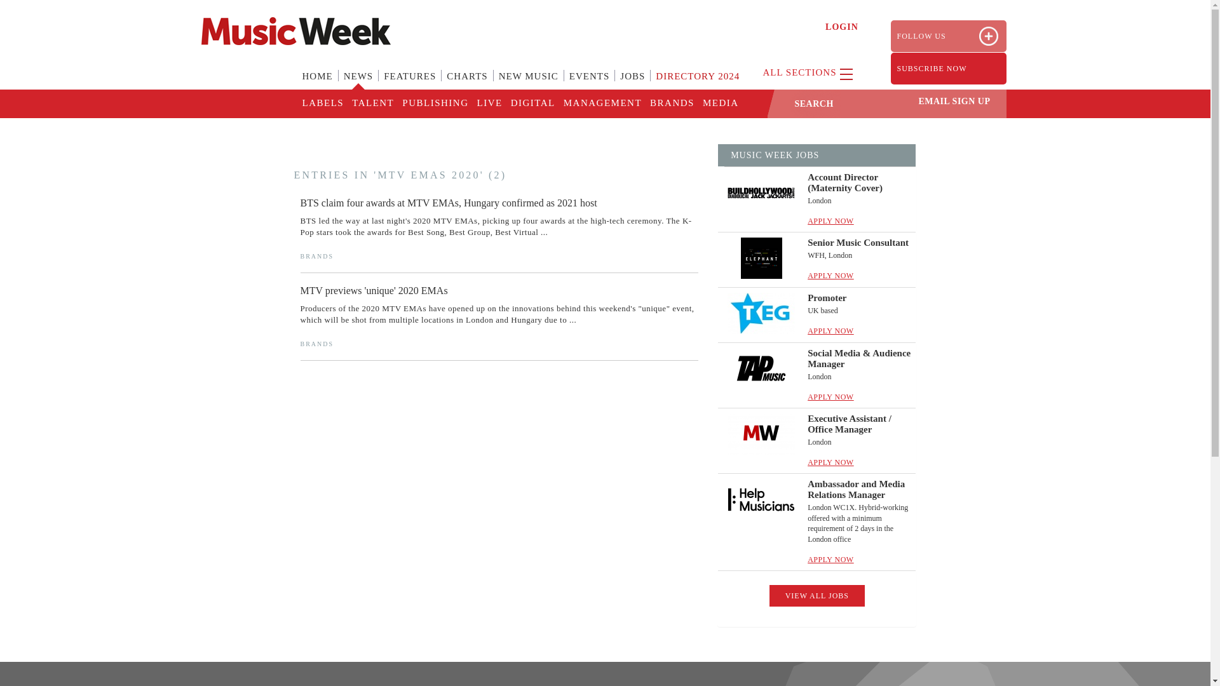 This screenshot has height=686, width=1220. Describe the element at coordinates (318, 84) in the screenshot. I see `HOME` at that location.